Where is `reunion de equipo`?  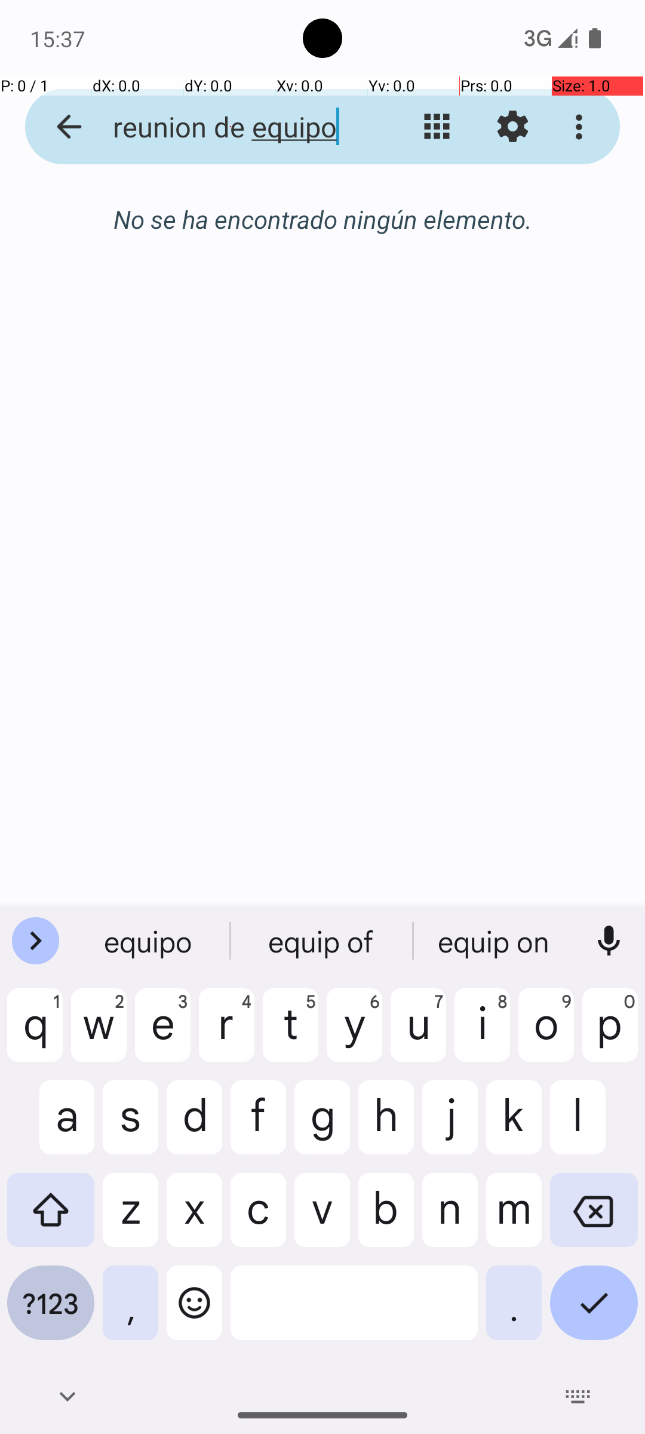 reunion de equipo is located at coordinates (231, 127).